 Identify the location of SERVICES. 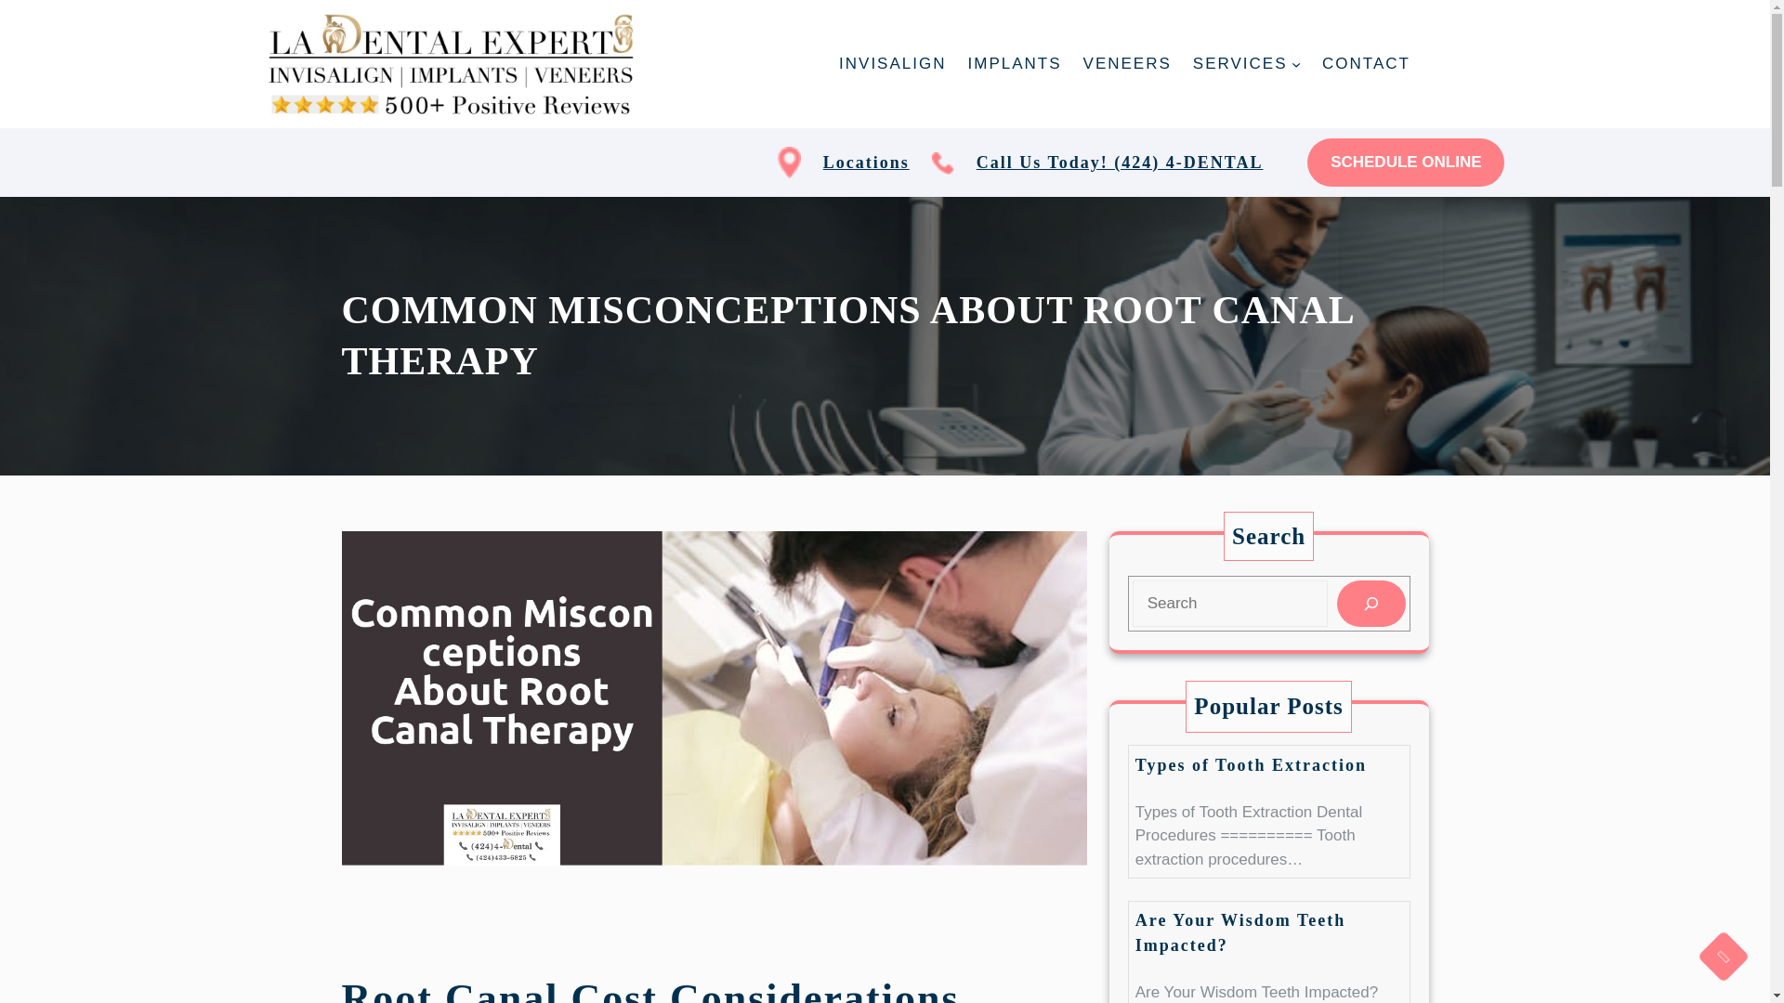
(1240, 64).